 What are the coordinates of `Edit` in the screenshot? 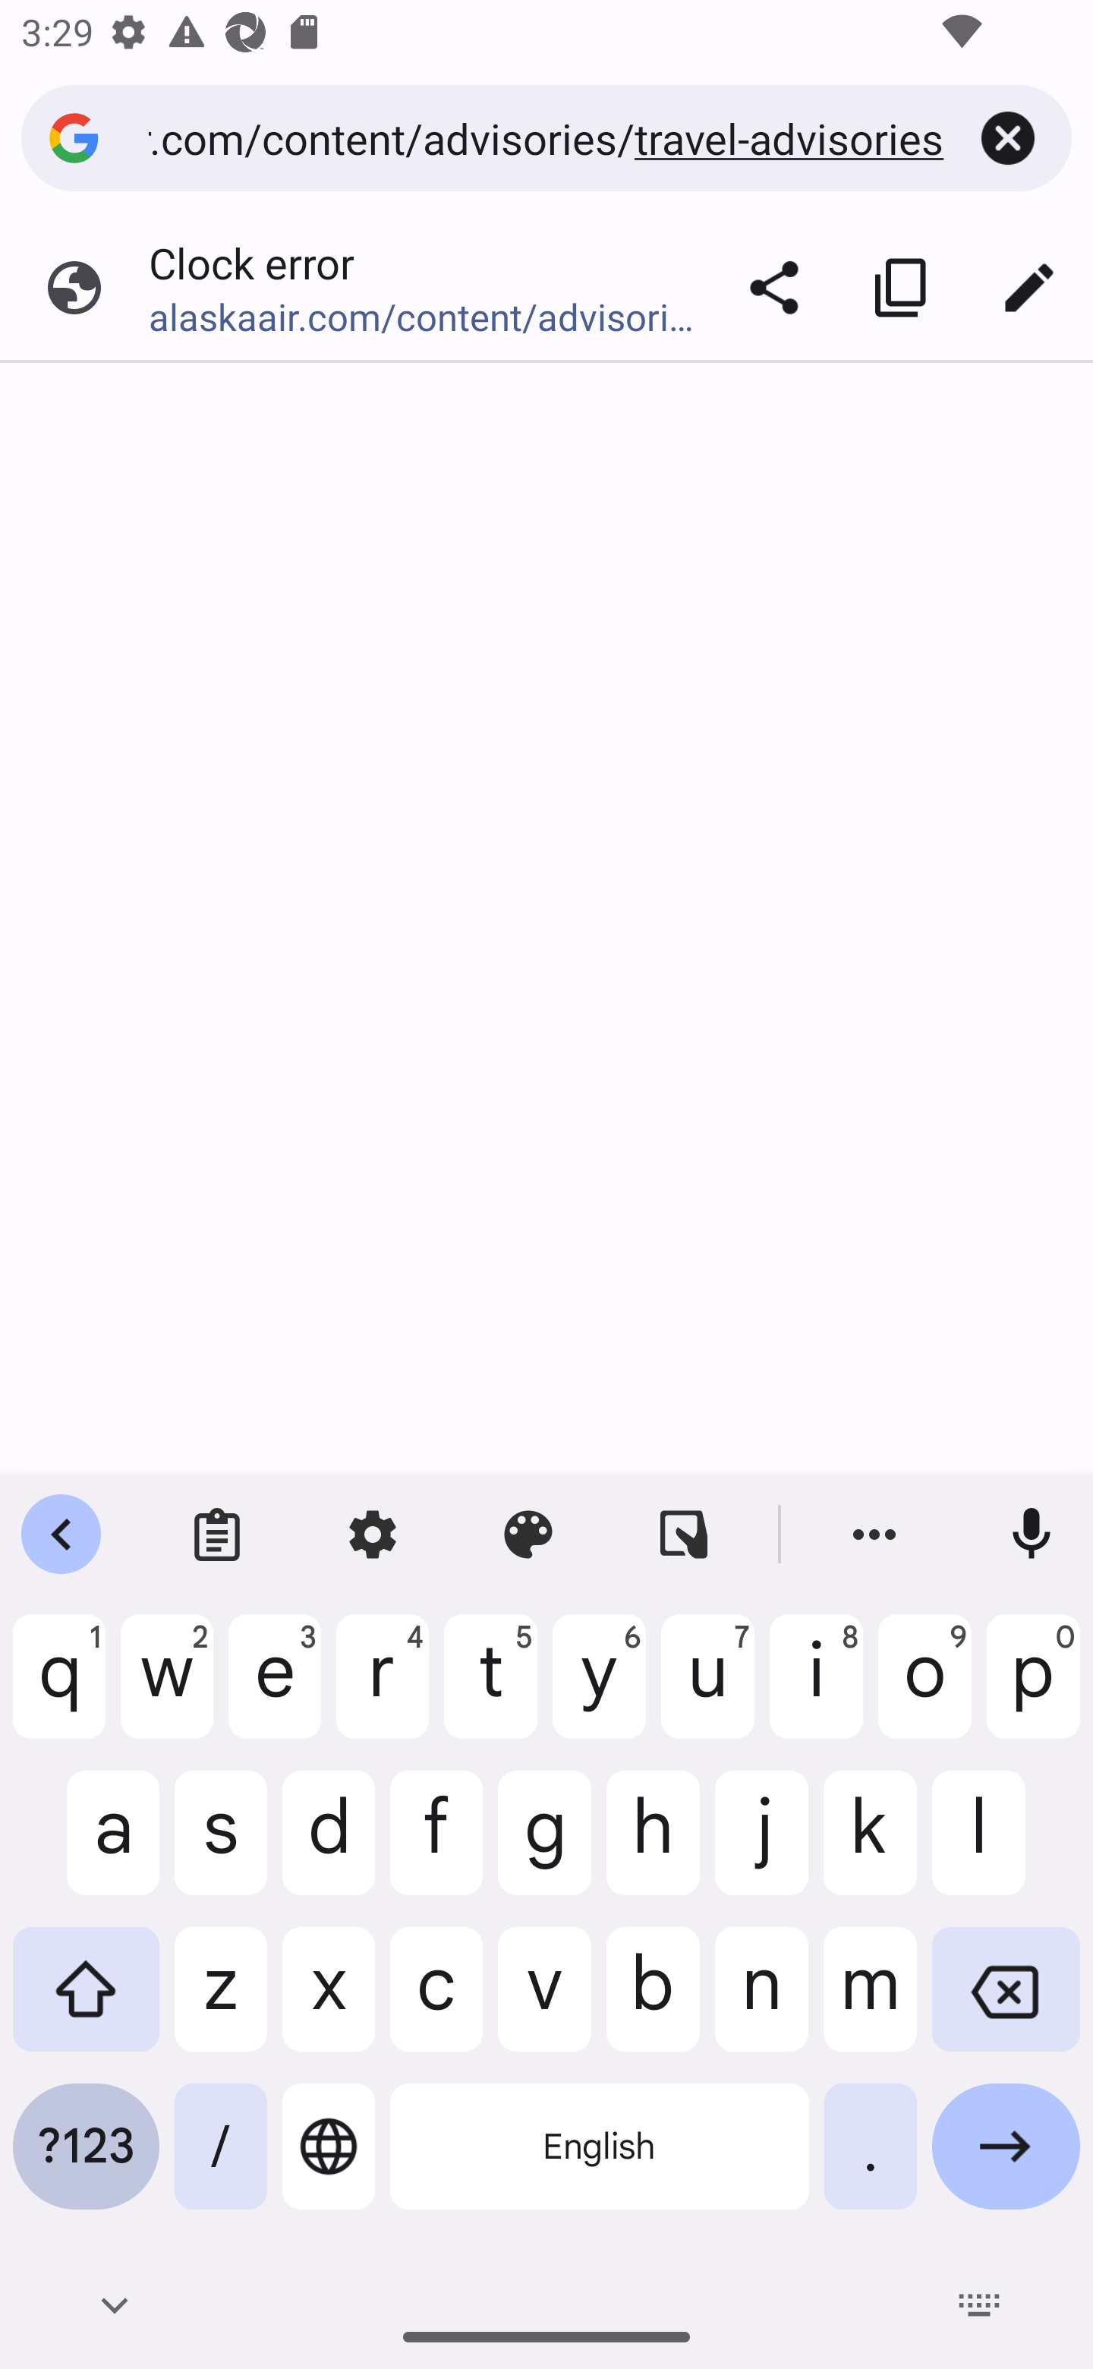 It's located at (1029, 287).